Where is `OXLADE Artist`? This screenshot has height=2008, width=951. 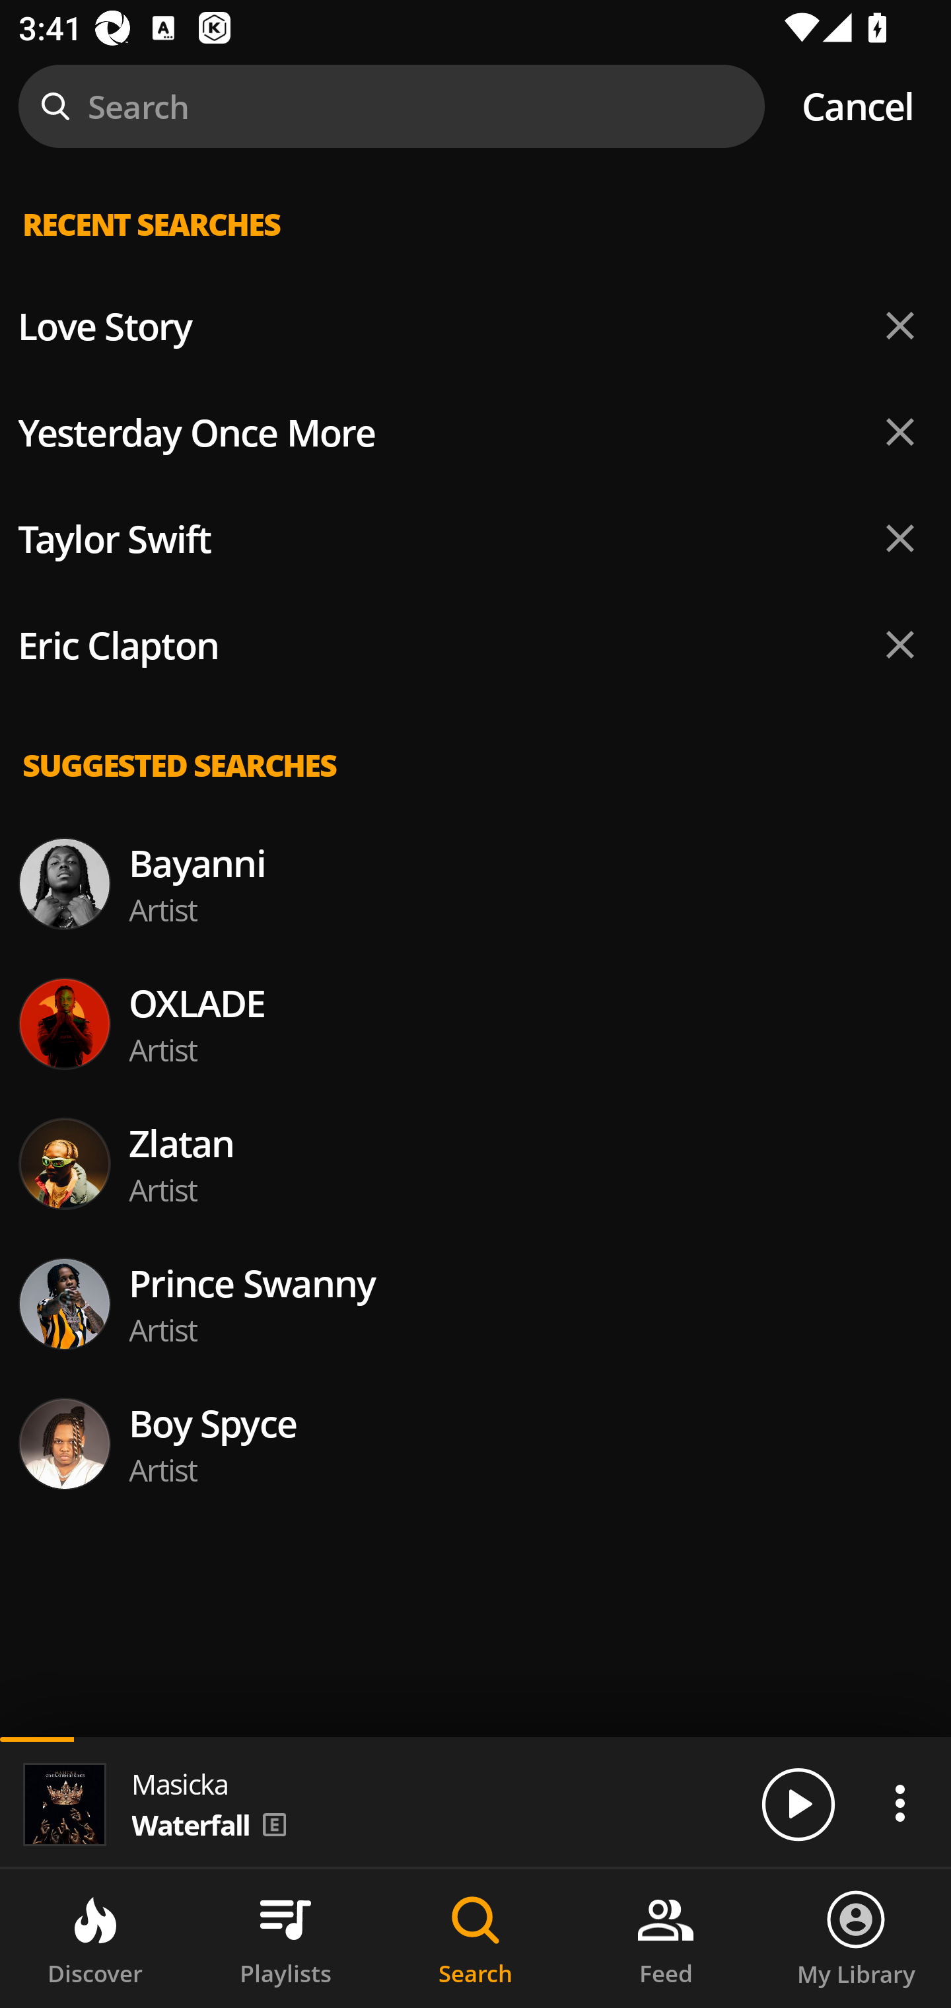 OXLADE Artist is located at coordinates (475, 1024).